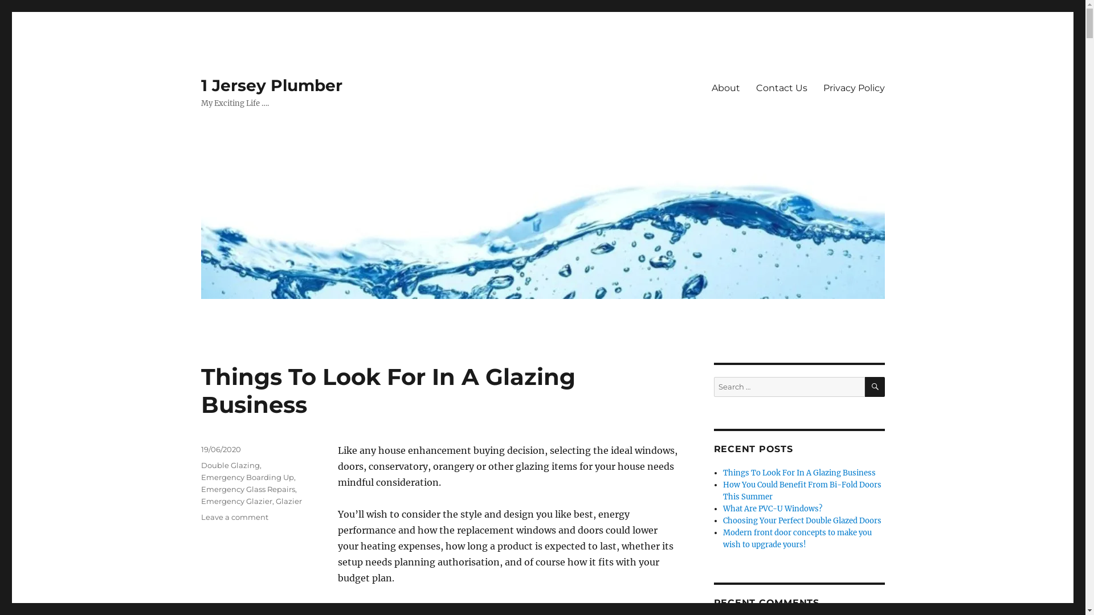 The height and width of the screenshot is (615, 1094). Describe the element at coordinates (289, 501) in the screenshot. I see `Glazier` at that location.